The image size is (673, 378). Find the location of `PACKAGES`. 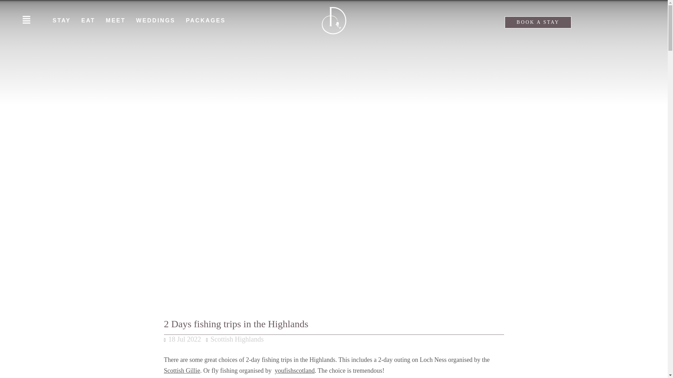

PACKAGES is located at coordinates (207, 20).